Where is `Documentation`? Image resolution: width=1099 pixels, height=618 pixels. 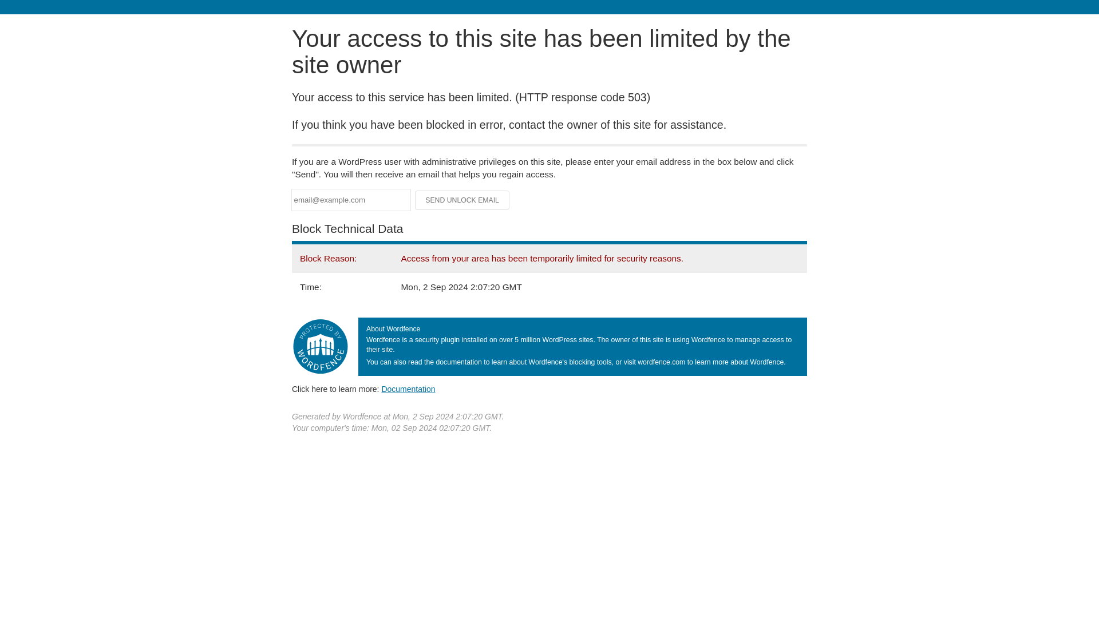
Documentation is located at coordinates (408, 389).